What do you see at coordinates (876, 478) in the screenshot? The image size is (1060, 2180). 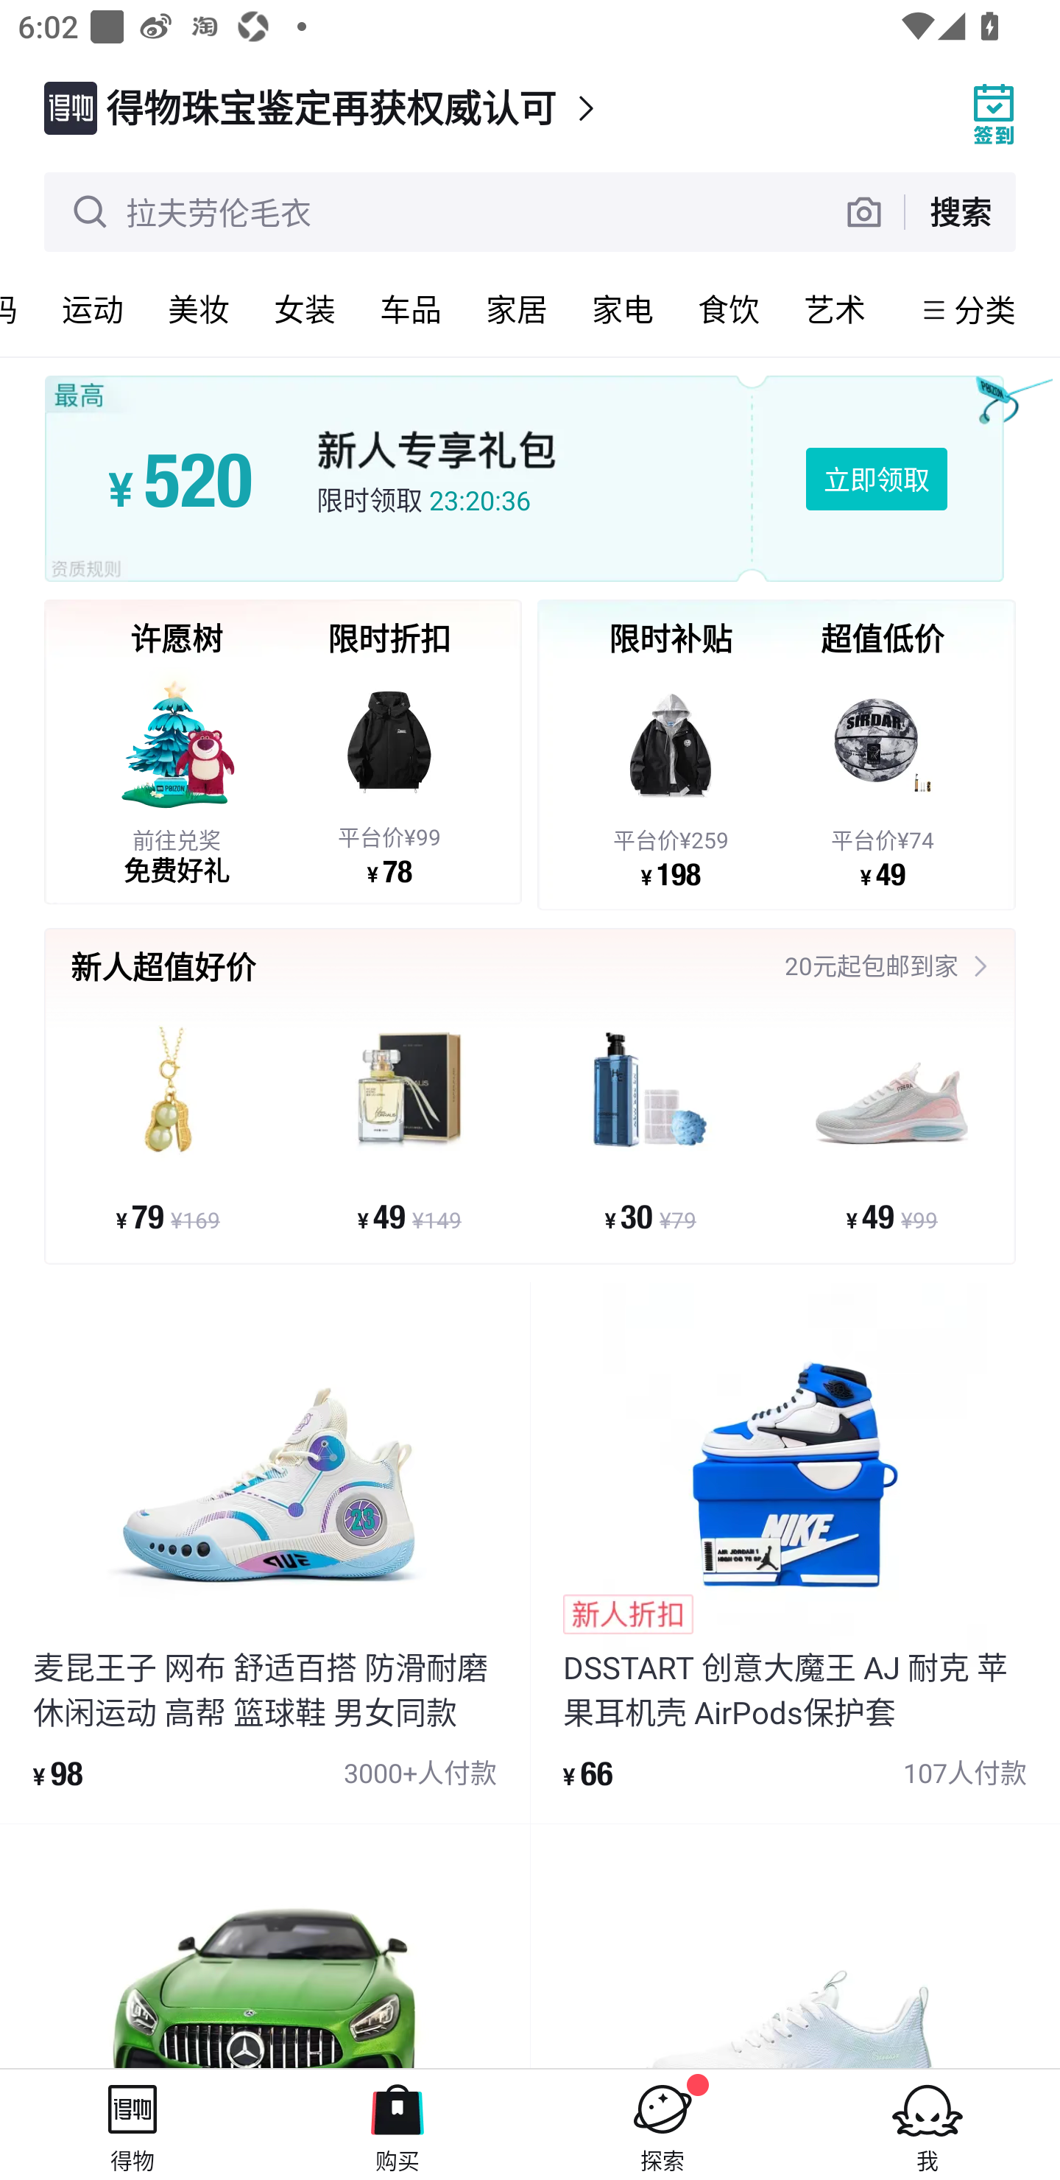 I see `立即领取` at bounding box center [876, 478].